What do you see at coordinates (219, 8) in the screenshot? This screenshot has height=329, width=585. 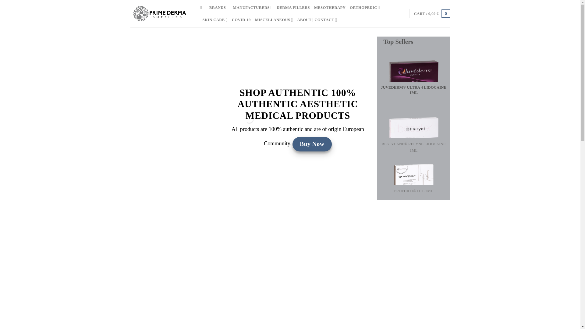 I see `BRANDS` at bounding box center [219, 8].